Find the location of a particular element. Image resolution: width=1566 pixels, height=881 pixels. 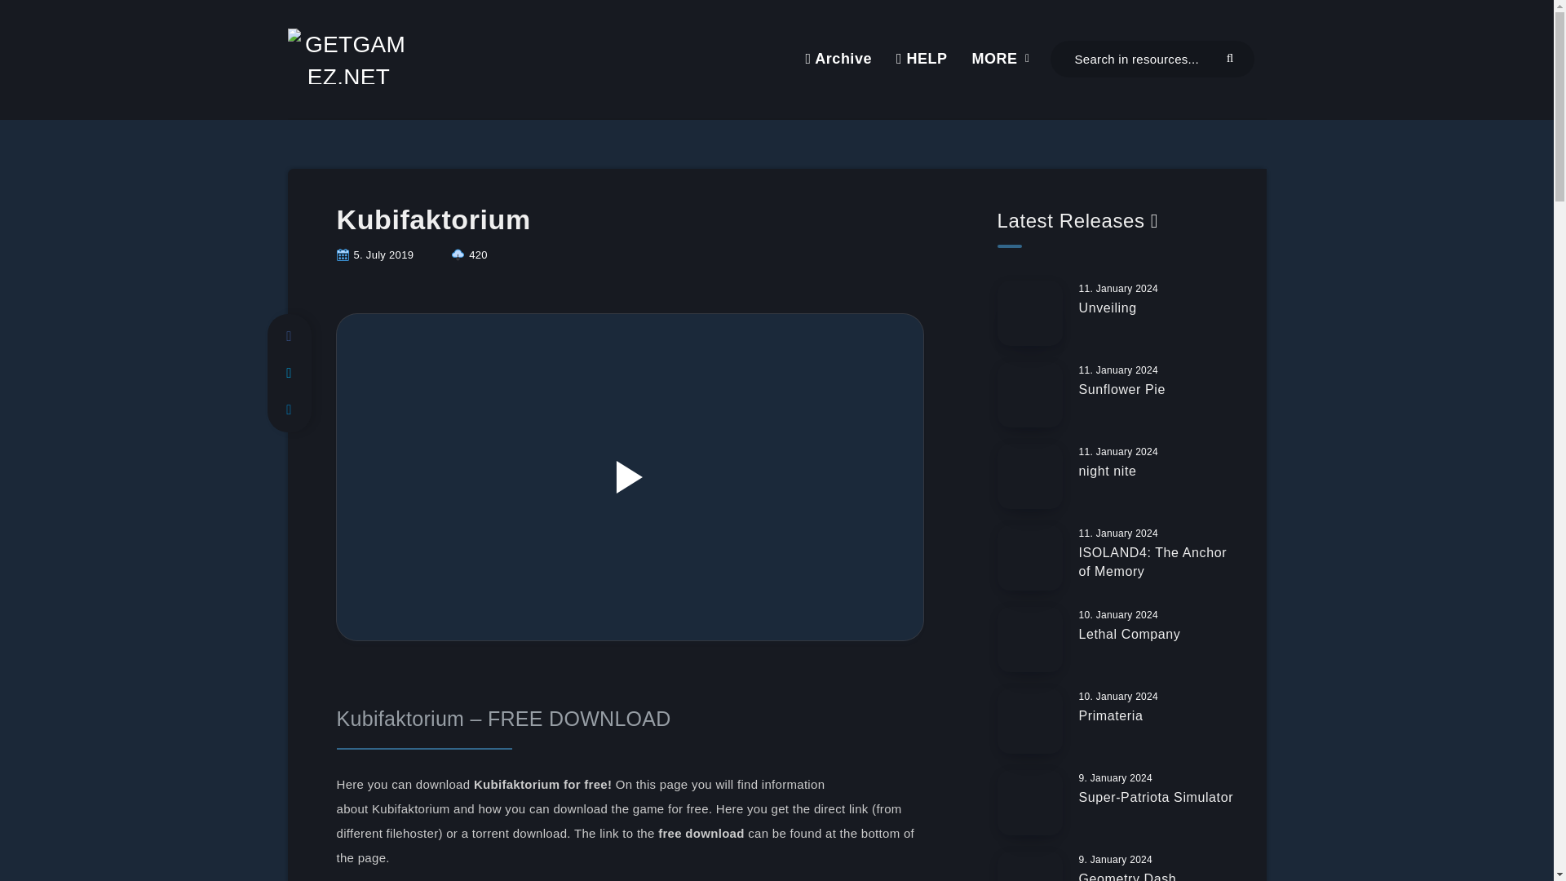

Unveiling is located at coordinates (1108, 310).